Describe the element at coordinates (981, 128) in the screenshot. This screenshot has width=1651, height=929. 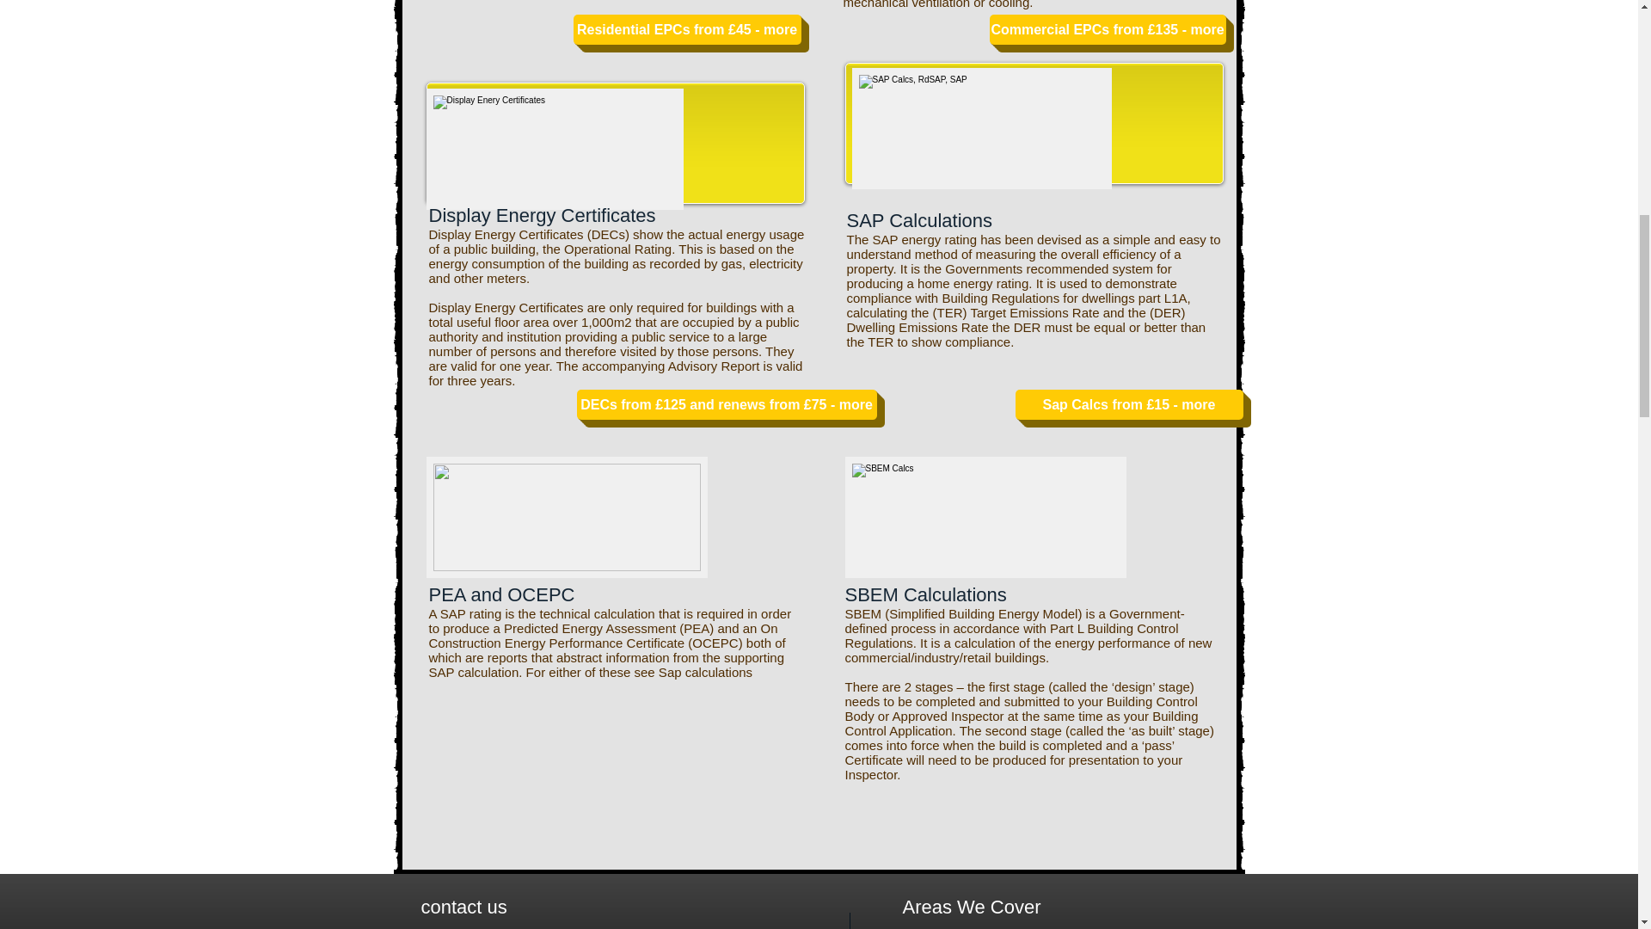
I see `sap.jpg` at that location.